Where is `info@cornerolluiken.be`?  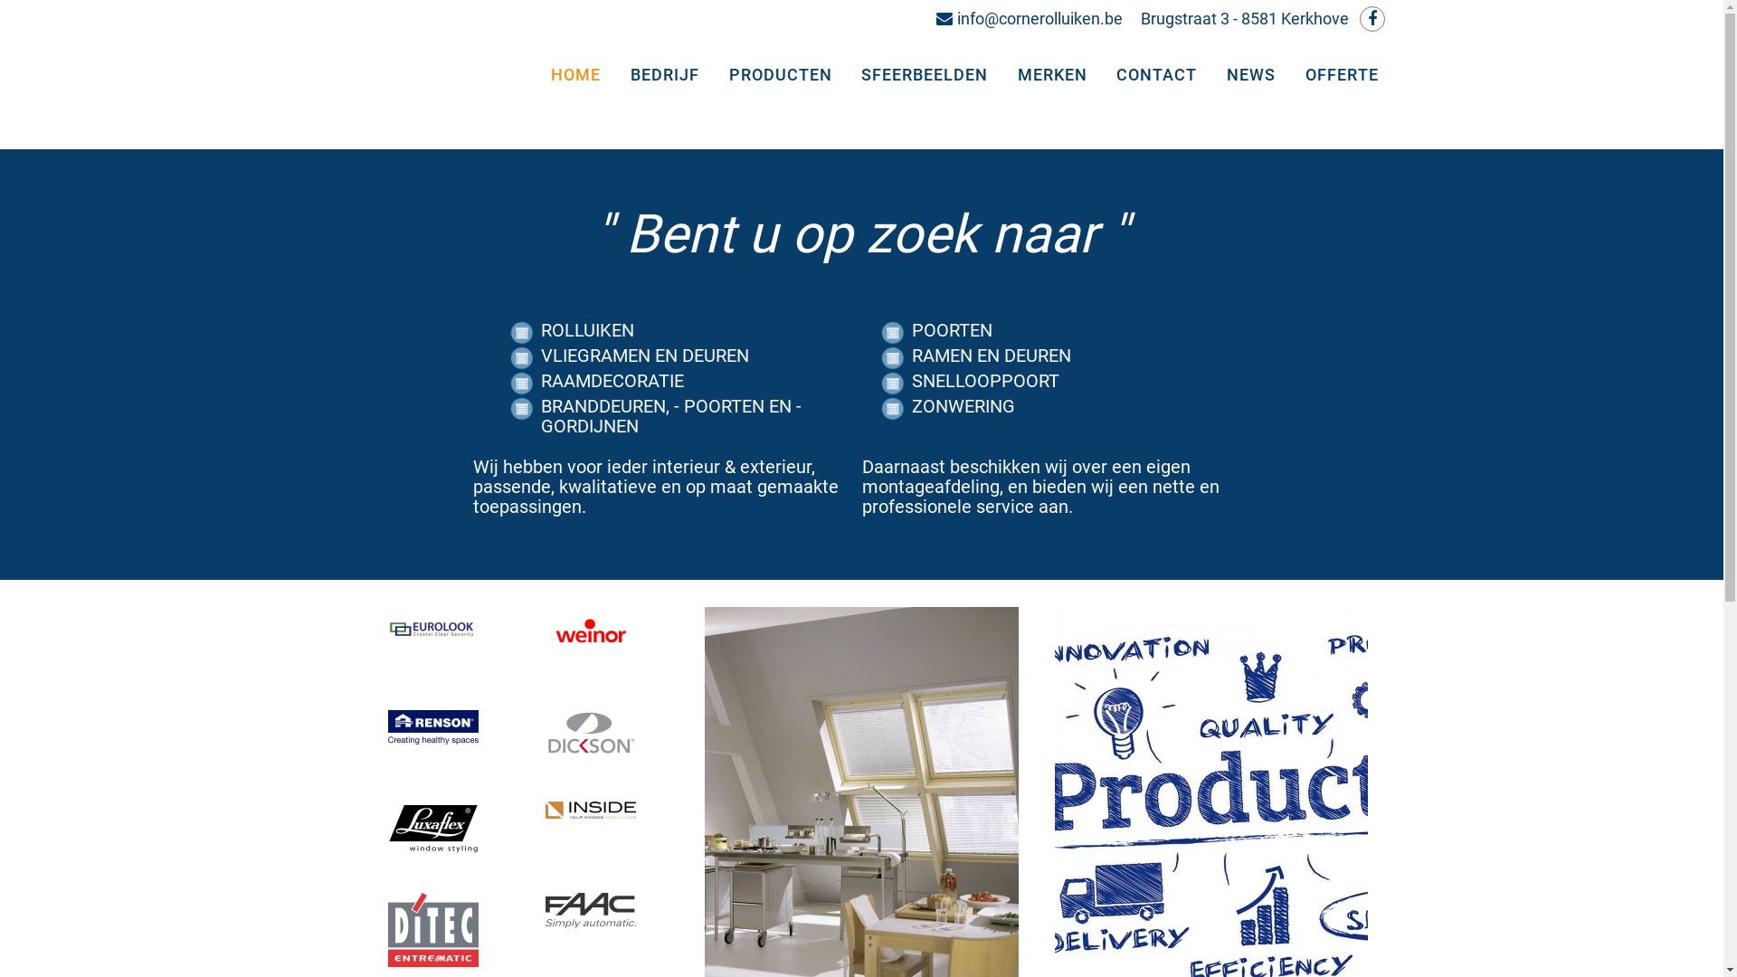 info@cornerolluiken.be is located at coordinates (1029, 18).